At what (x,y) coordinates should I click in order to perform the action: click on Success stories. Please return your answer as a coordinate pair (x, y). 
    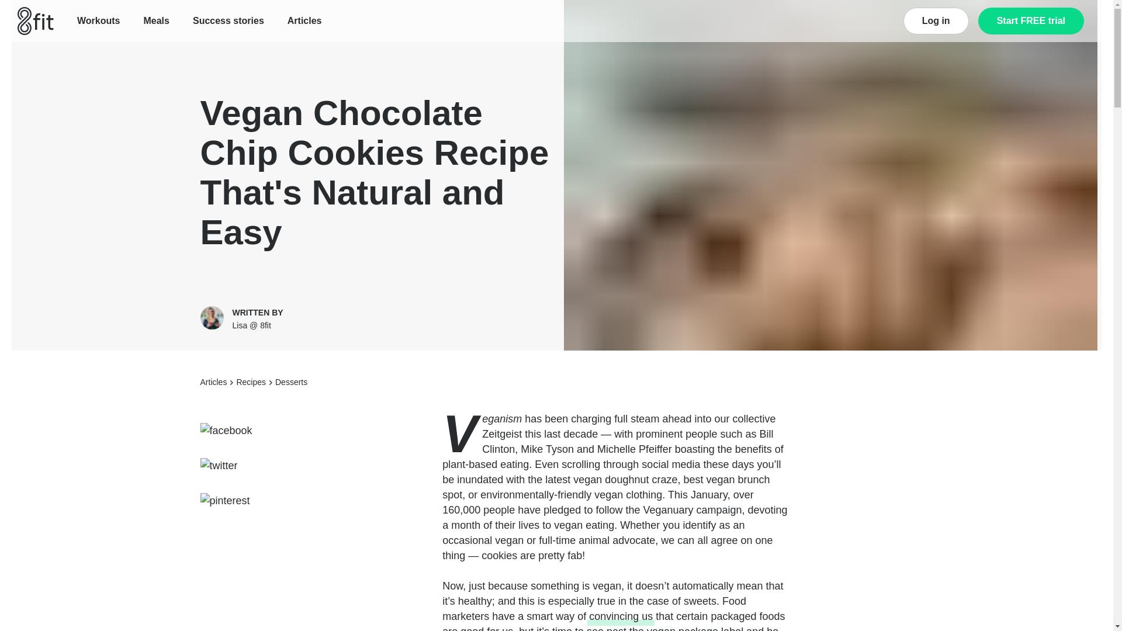
    Looking at the image, I should click on (228, 21).